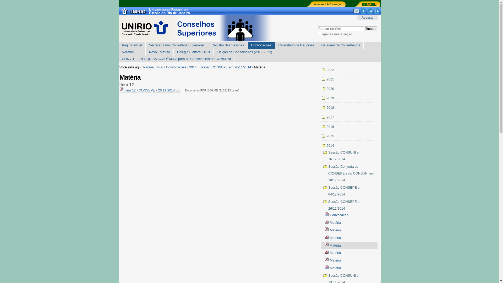 The height and width of the screenshot is (283, 503). Describe the element at coordinates (348, 70) in the screenshot. I see `2022` at that location.